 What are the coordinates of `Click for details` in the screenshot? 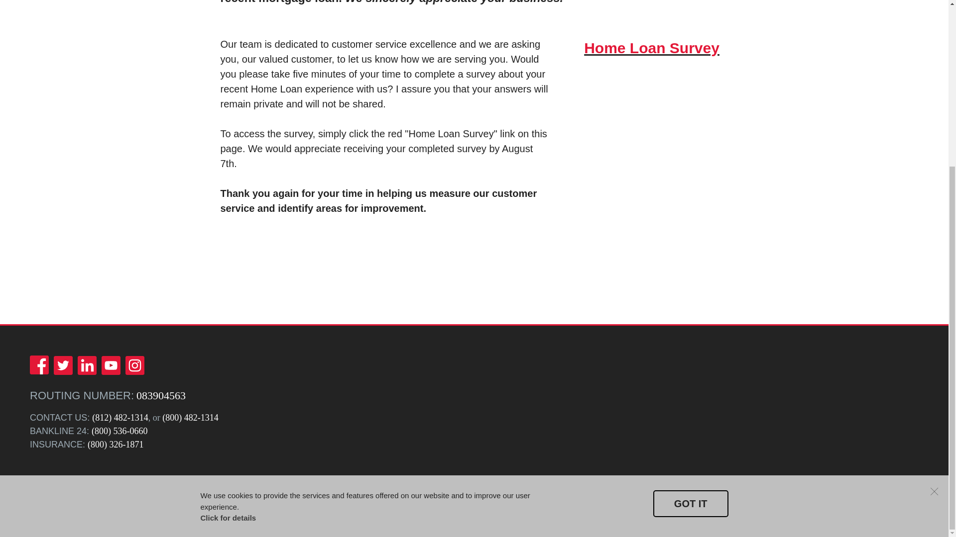 It's located at (228, 282).